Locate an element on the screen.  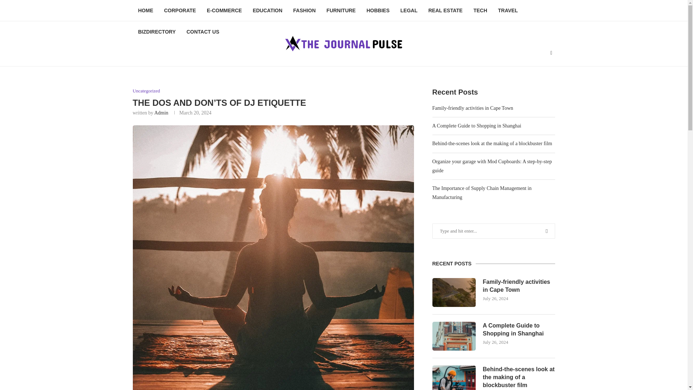
HOME is located at coordinates (146, 11).